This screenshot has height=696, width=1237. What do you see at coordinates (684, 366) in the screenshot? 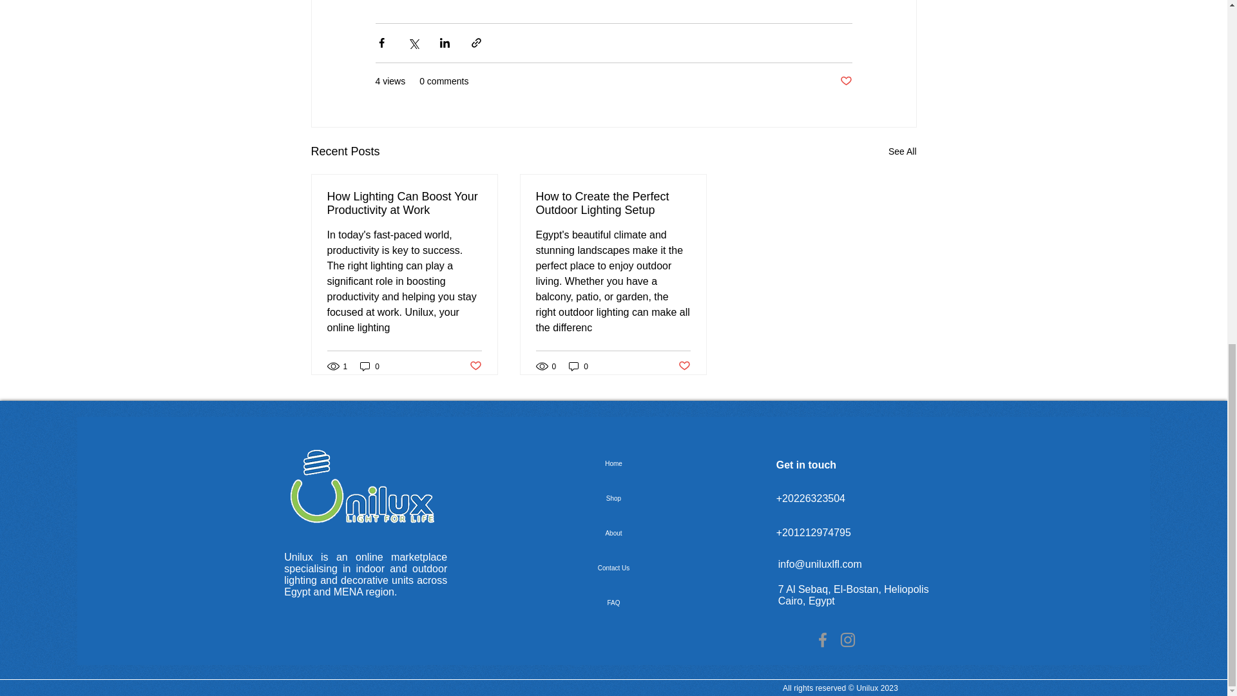
I see `Post not marked as liked` at bounding box center [684, 366].